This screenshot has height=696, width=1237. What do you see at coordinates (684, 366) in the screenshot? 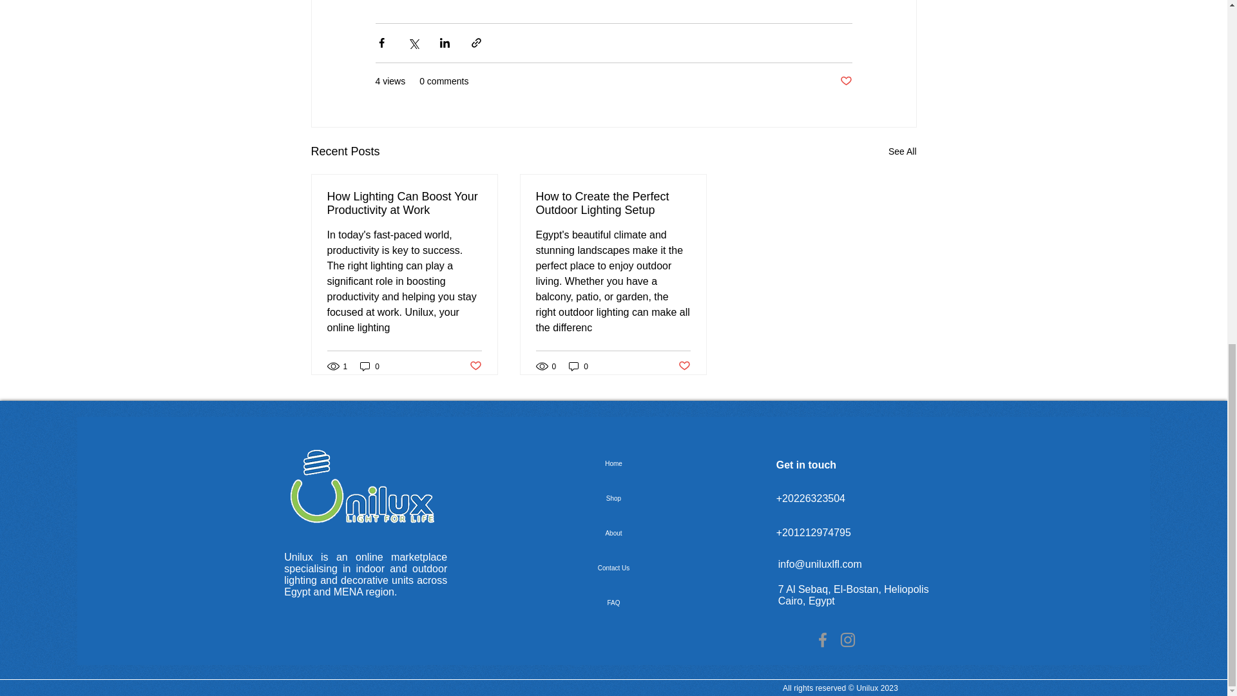
I see `Post not marked as liked` at bounding box center [684, 366].